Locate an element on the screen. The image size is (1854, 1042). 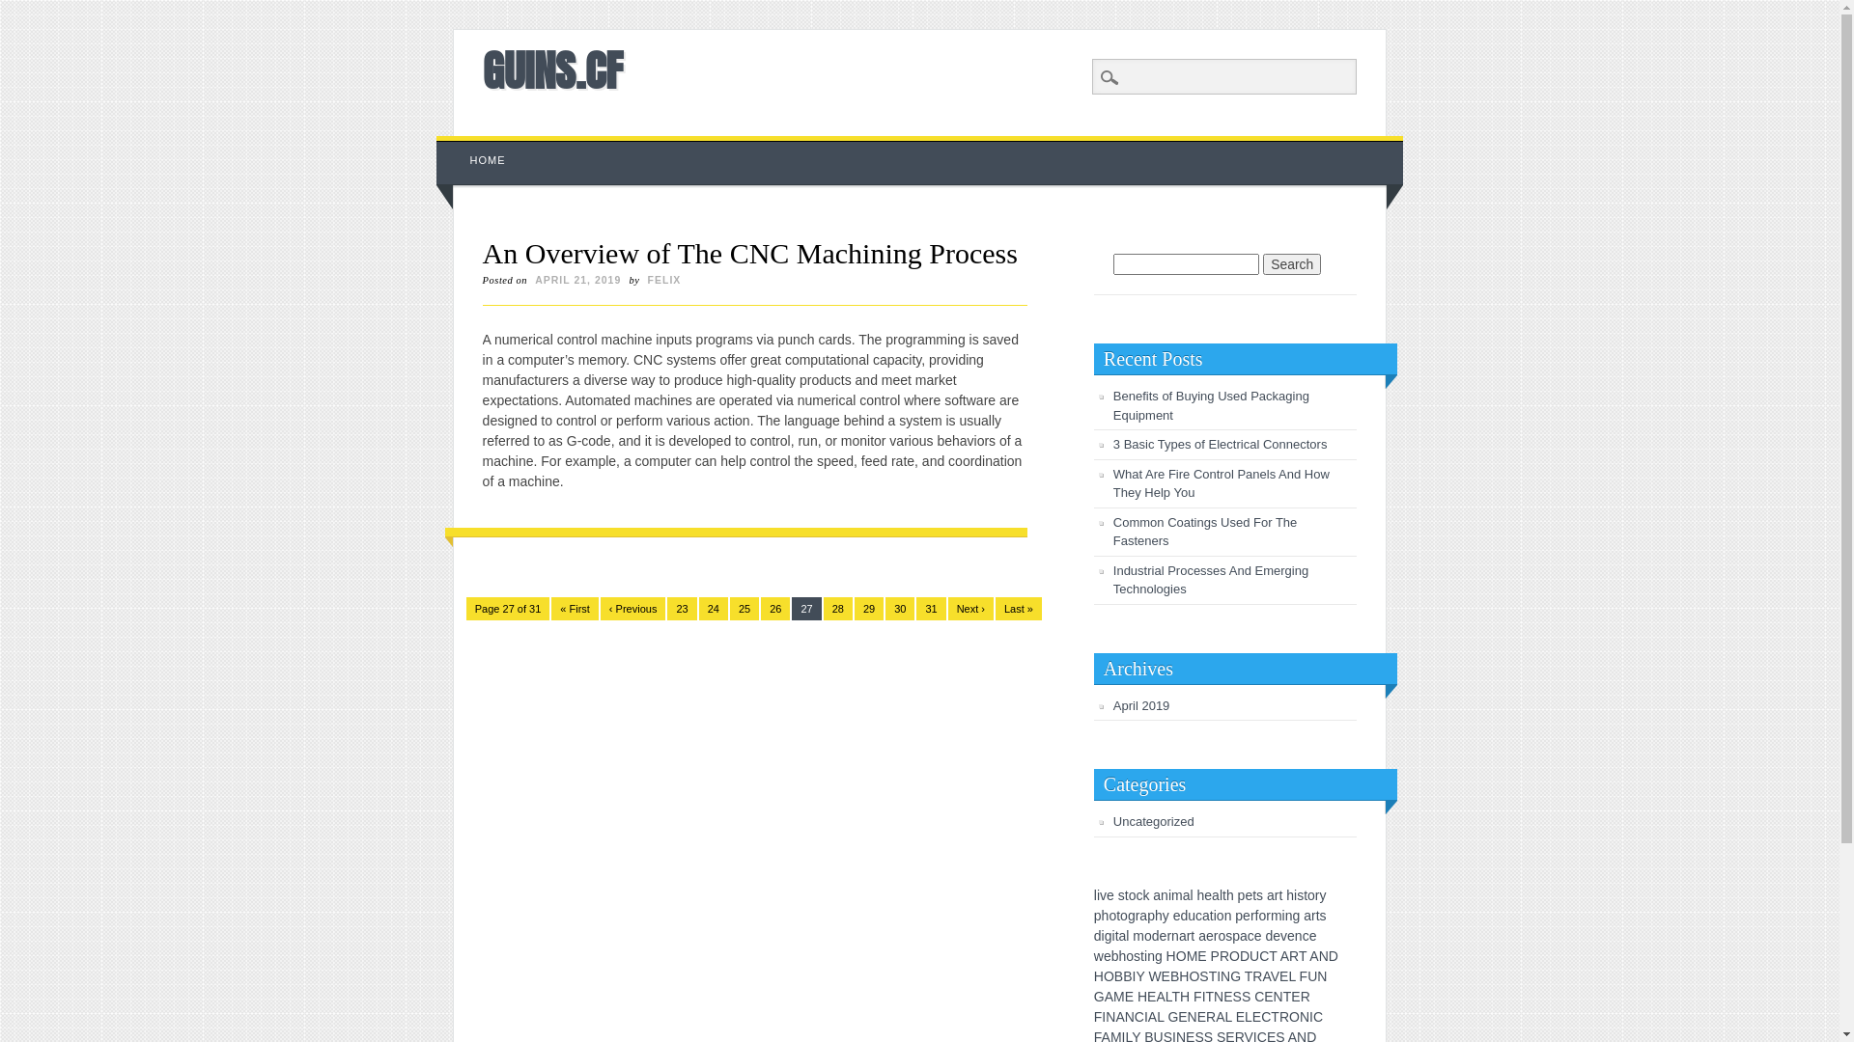
S is located at coordinates (1238, 997).